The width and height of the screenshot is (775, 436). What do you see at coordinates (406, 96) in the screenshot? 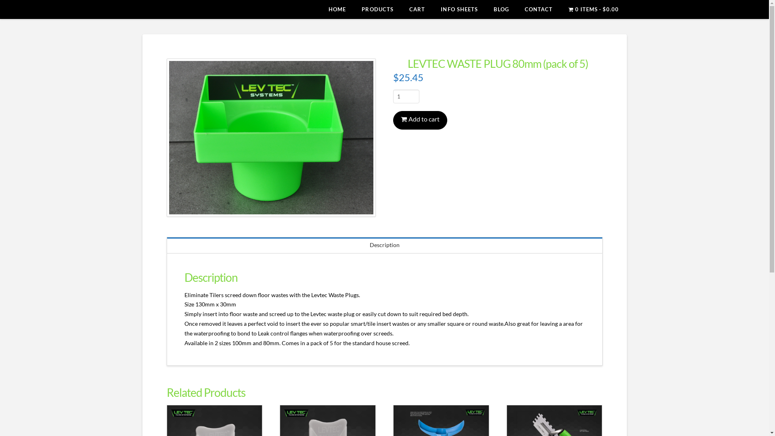
I see `Qty` at bounding box center [406, 96].